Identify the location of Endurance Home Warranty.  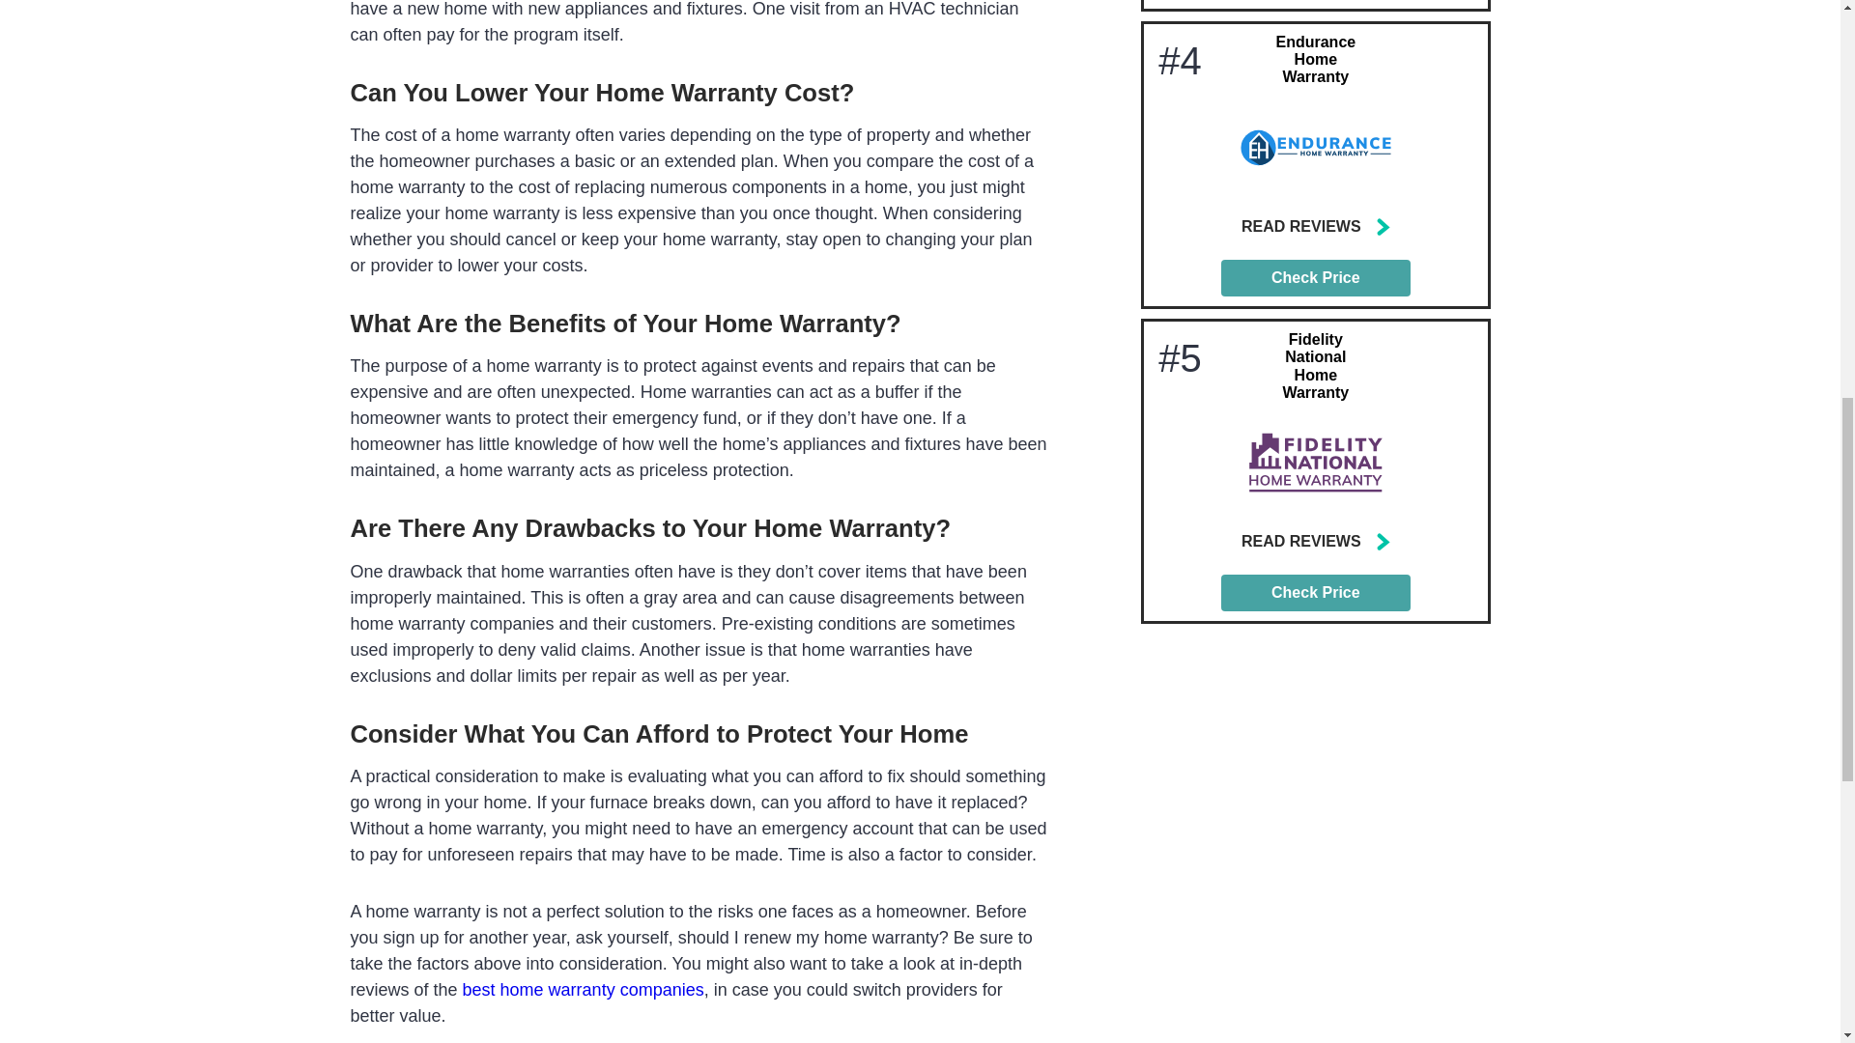
(1316, 59).